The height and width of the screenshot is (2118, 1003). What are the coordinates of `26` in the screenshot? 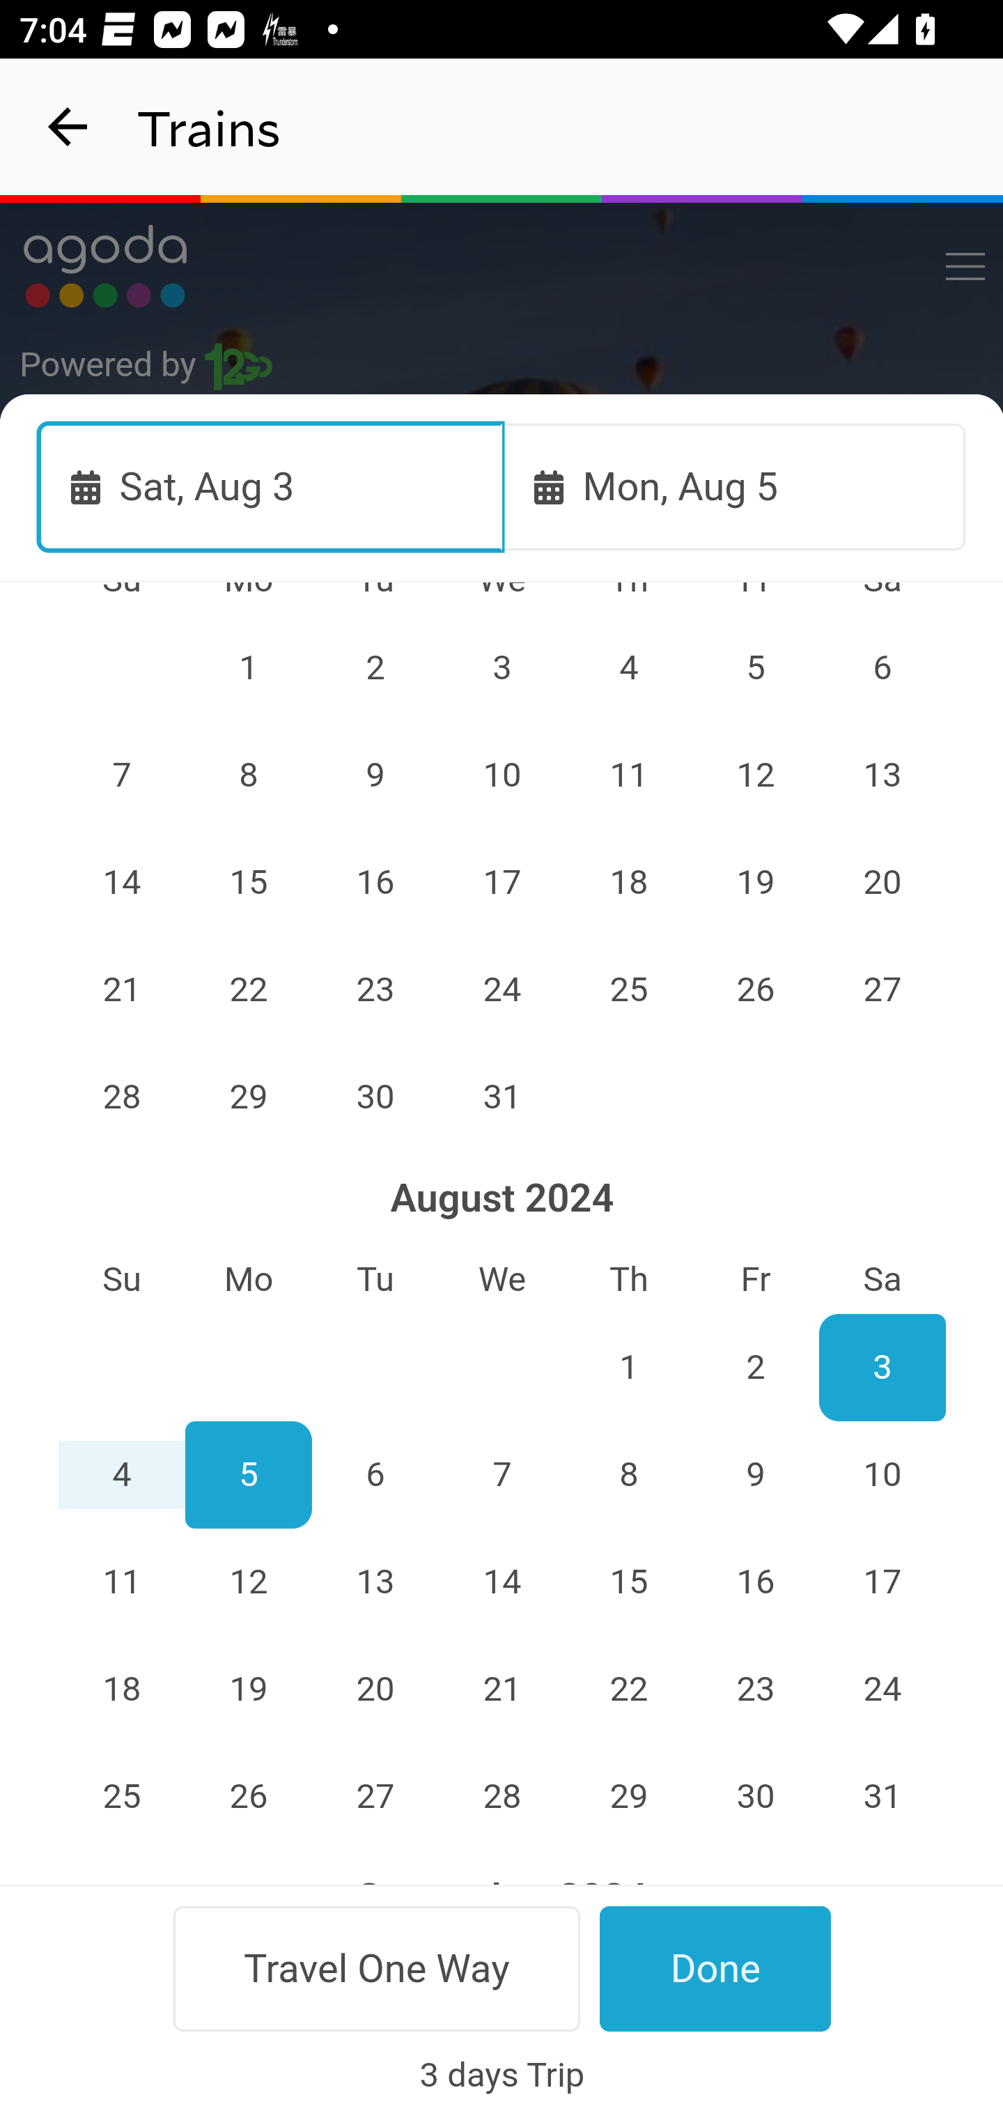 It's located at (755, 989).